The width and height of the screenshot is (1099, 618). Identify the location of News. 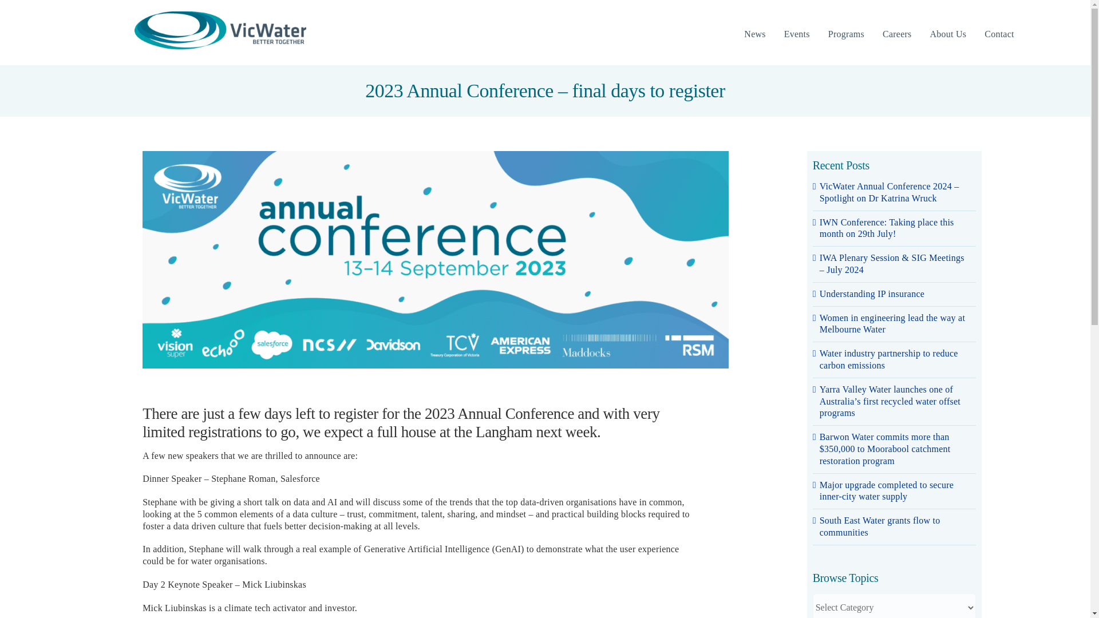
(754, 34).